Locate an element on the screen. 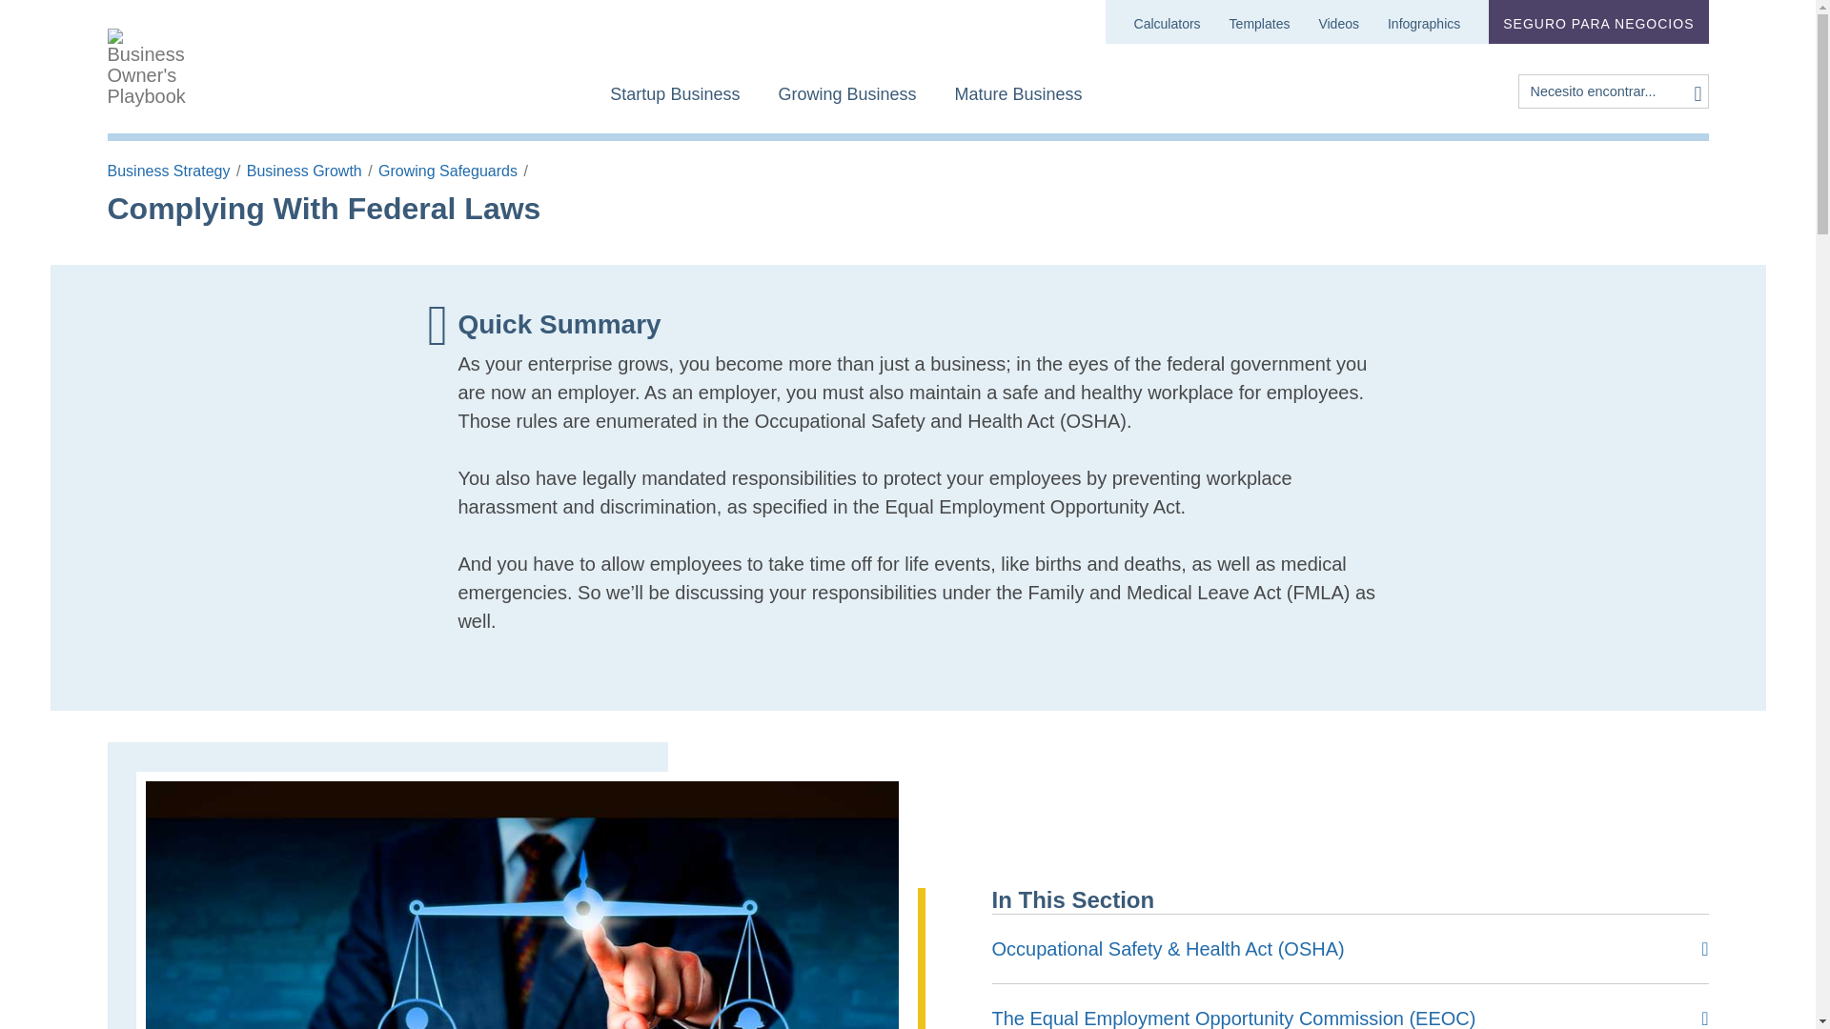  SEGURO PARA NEGOCIOS is located at coordinates (1260, 22).